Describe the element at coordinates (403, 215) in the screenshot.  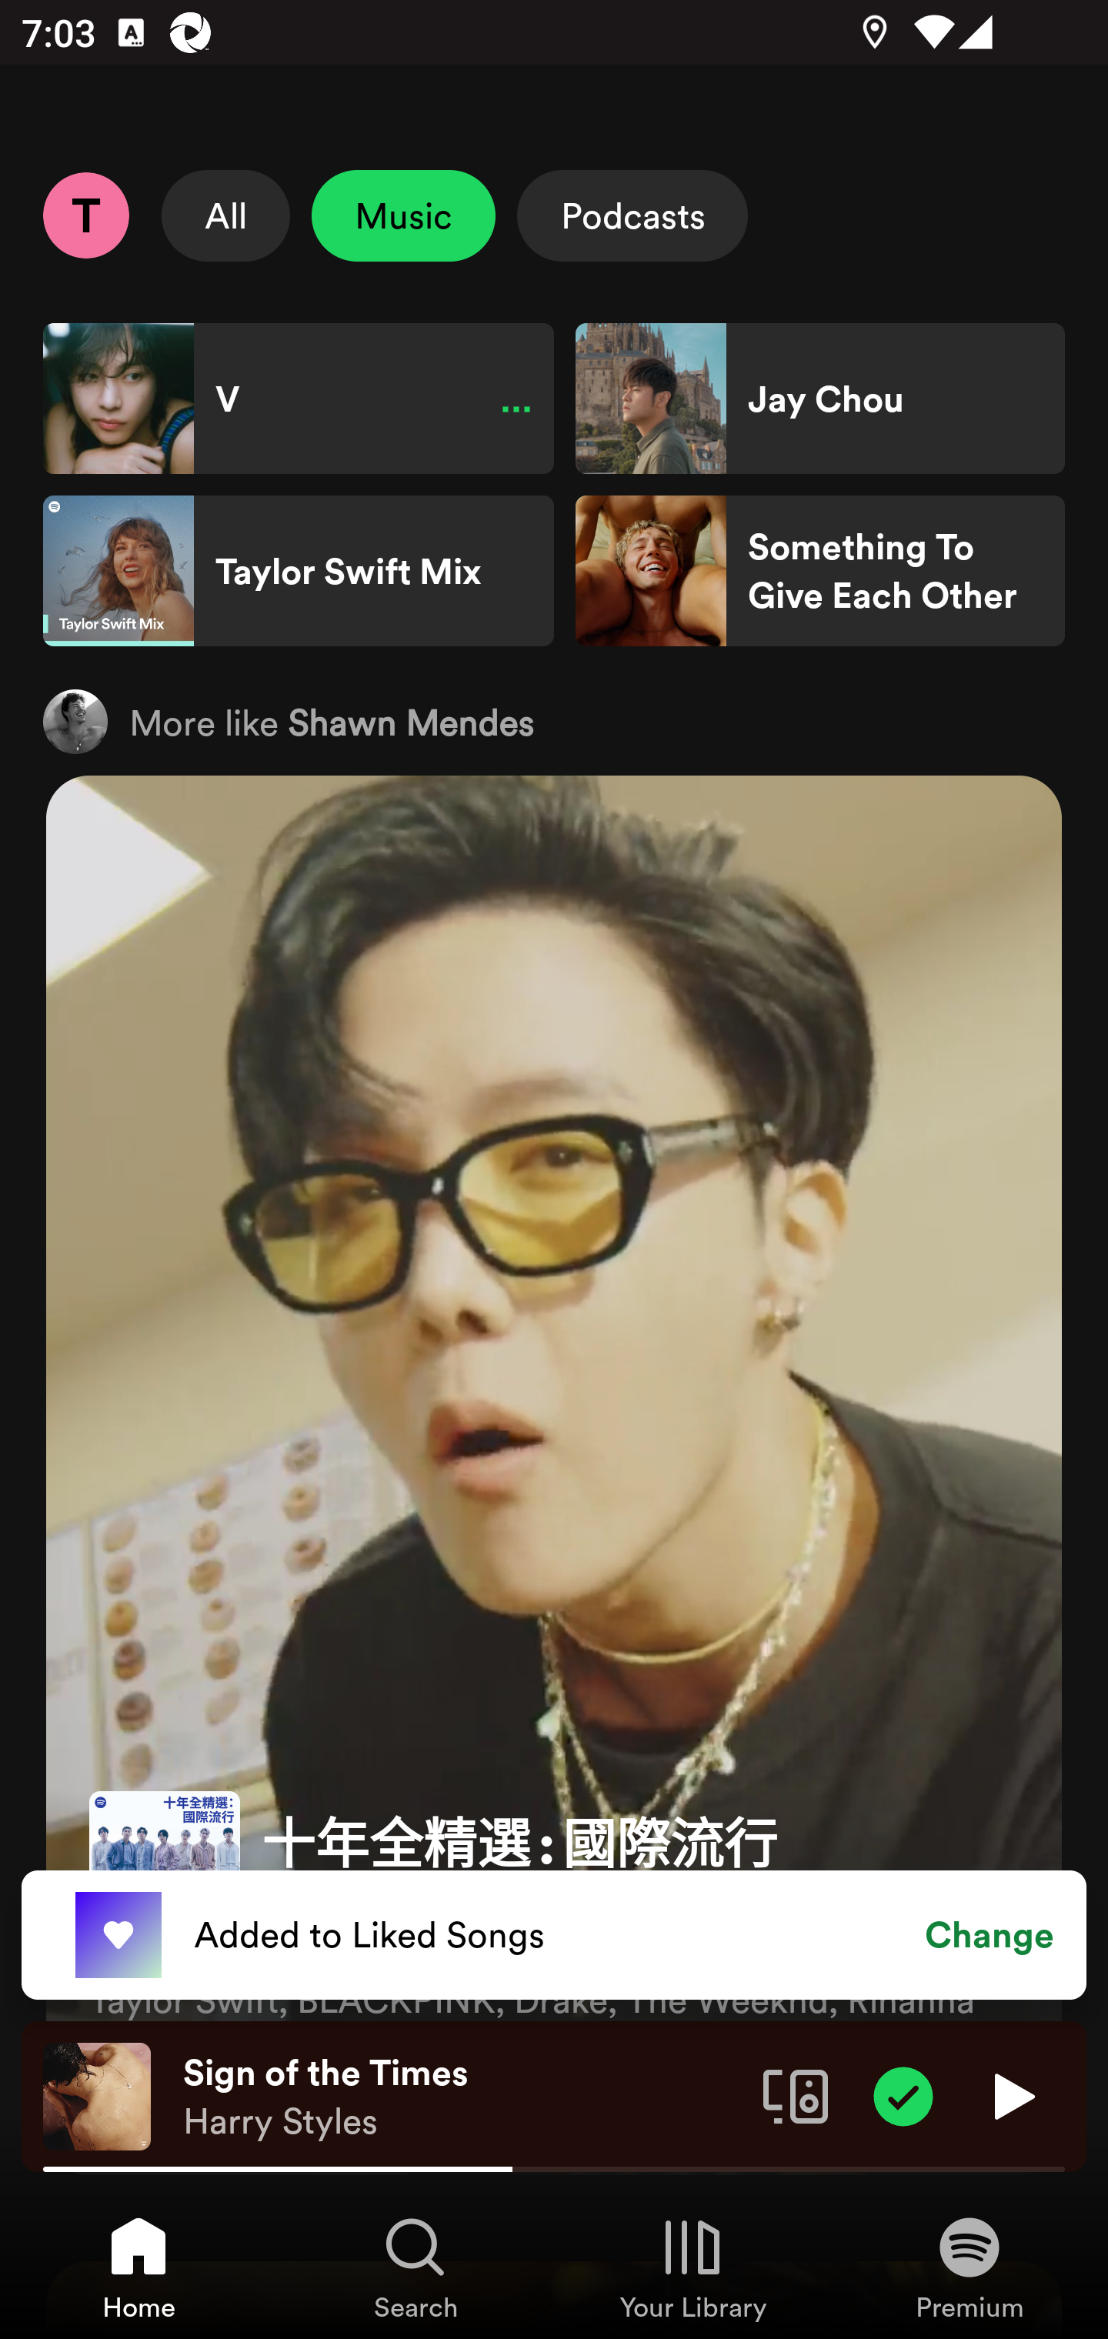
I see `Music Unselect Music` at that location.